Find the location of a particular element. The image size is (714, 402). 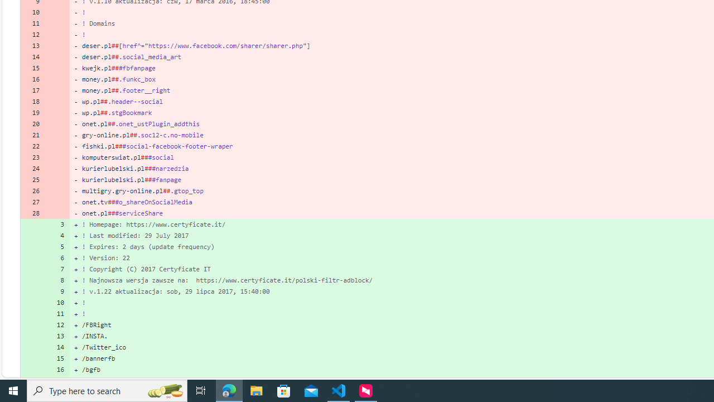

7 is located at coordinates (57, 269).